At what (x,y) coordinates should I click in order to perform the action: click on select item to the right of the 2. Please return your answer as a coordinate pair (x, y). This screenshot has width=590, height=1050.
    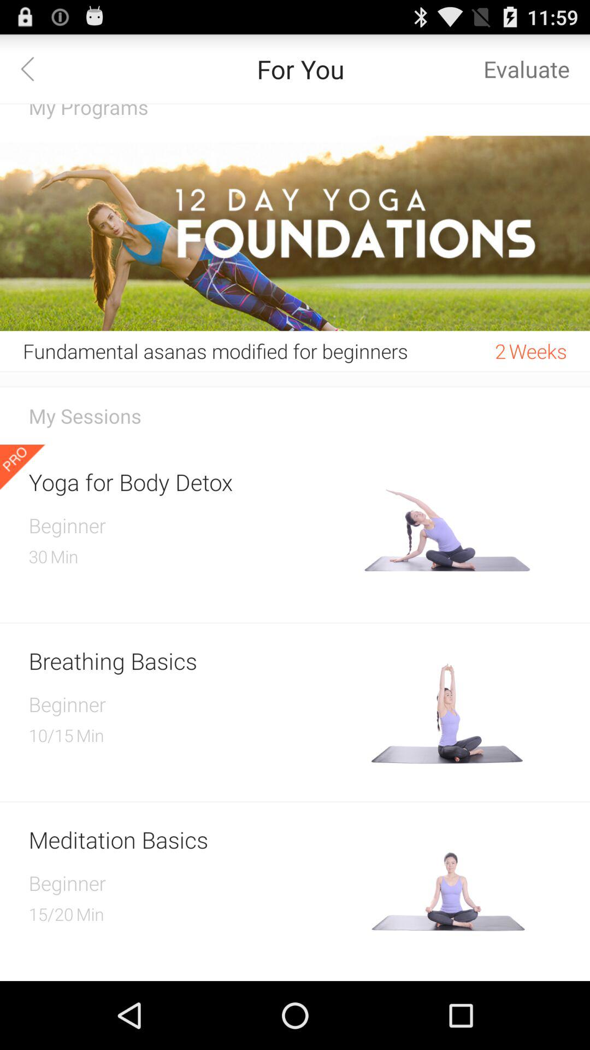
    Looking at the image, I should click on (536, 351).